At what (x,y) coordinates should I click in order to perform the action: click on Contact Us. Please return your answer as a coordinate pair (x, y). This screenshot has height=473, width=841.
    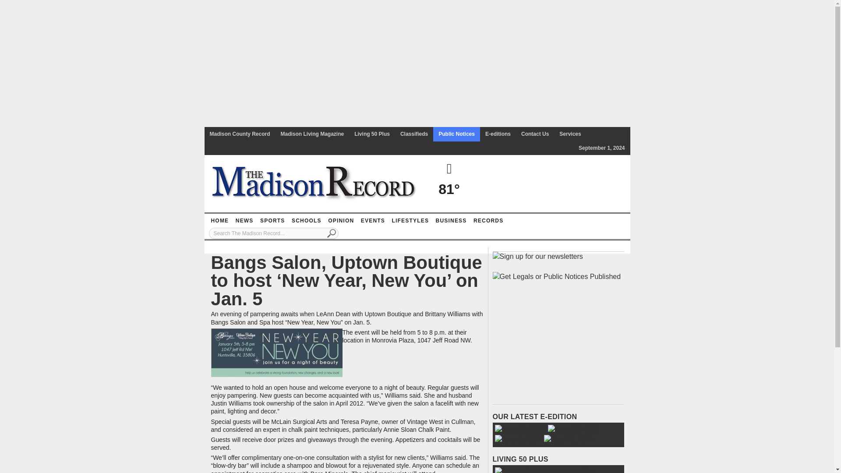
    Looking at the image, I should click on (535, 134).